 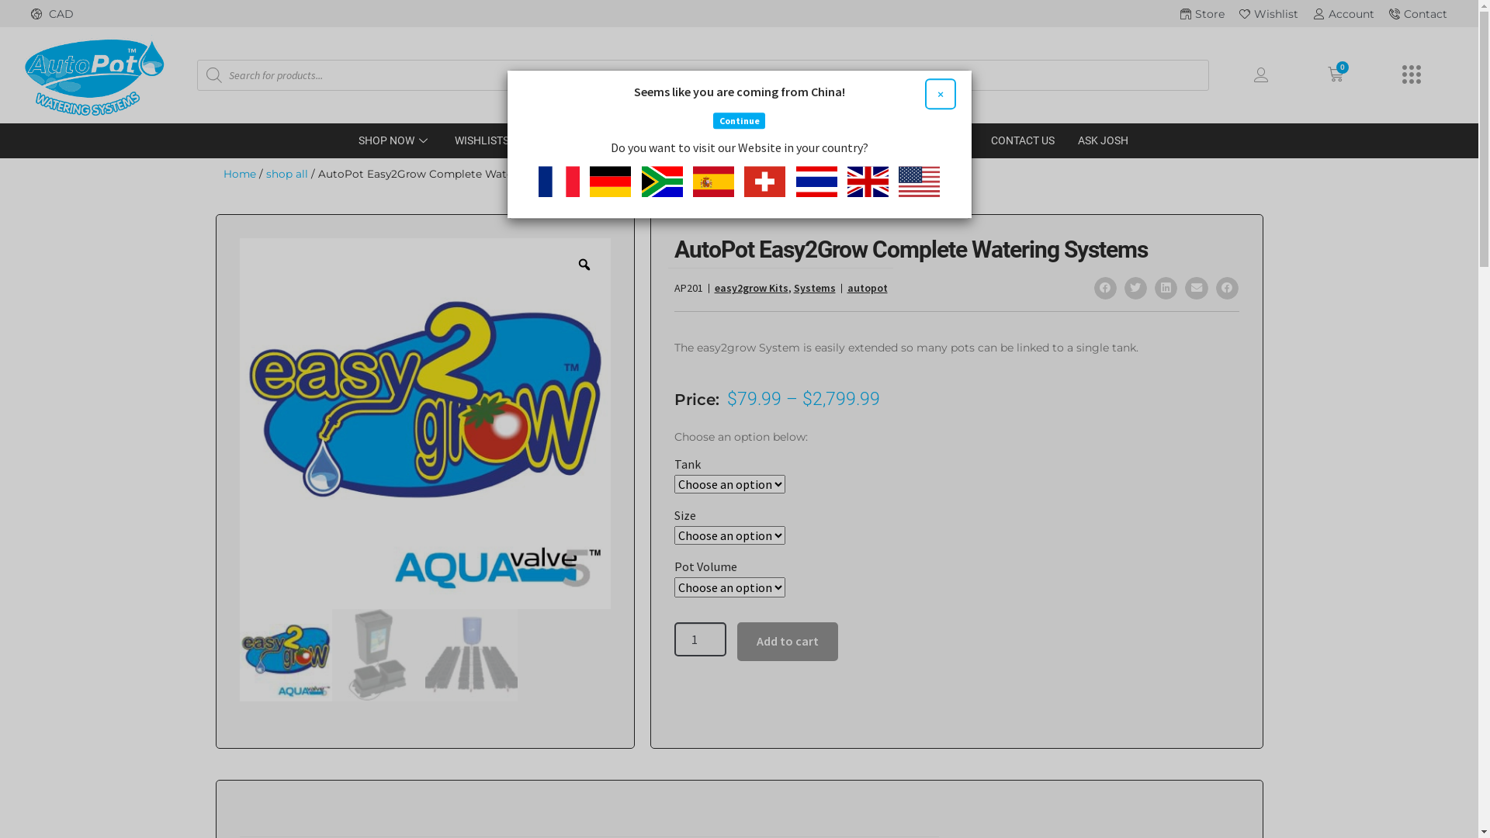 What do you see at coordinates (937, 141) in the screenshot?
I see `RESOURCES` at bounding box center [937, 141].